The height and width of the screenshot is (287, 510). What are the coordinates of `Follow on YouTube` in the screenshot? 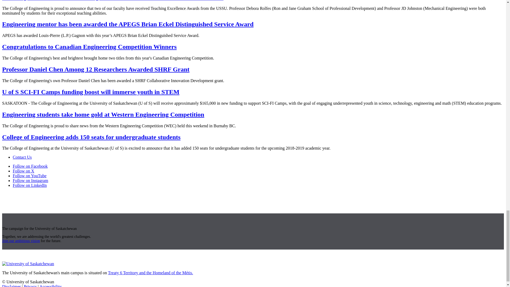 It's located at (29, 176).